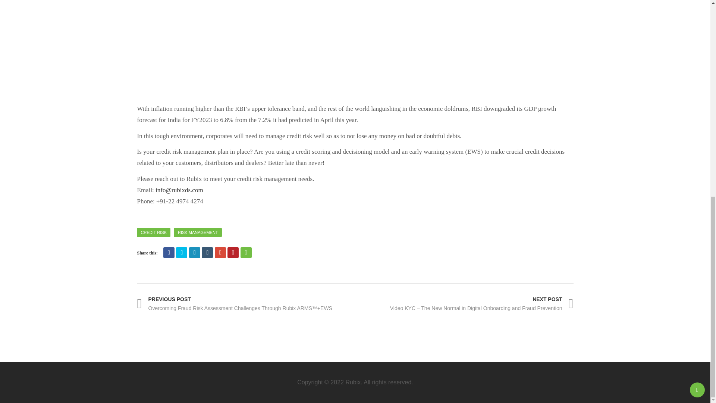 The height and width of the screenshot is (403, 716). I want to click on Share on Tumblr, so click(207, 253).